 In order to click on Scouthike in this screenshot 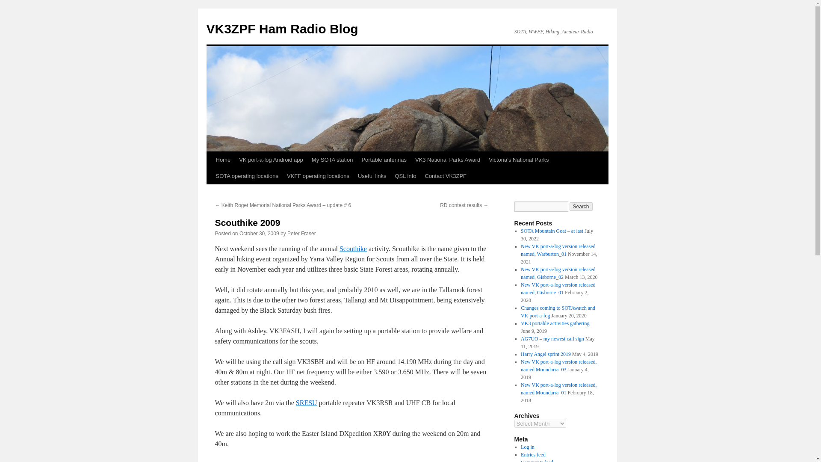, I will do `click(353, 249)`.